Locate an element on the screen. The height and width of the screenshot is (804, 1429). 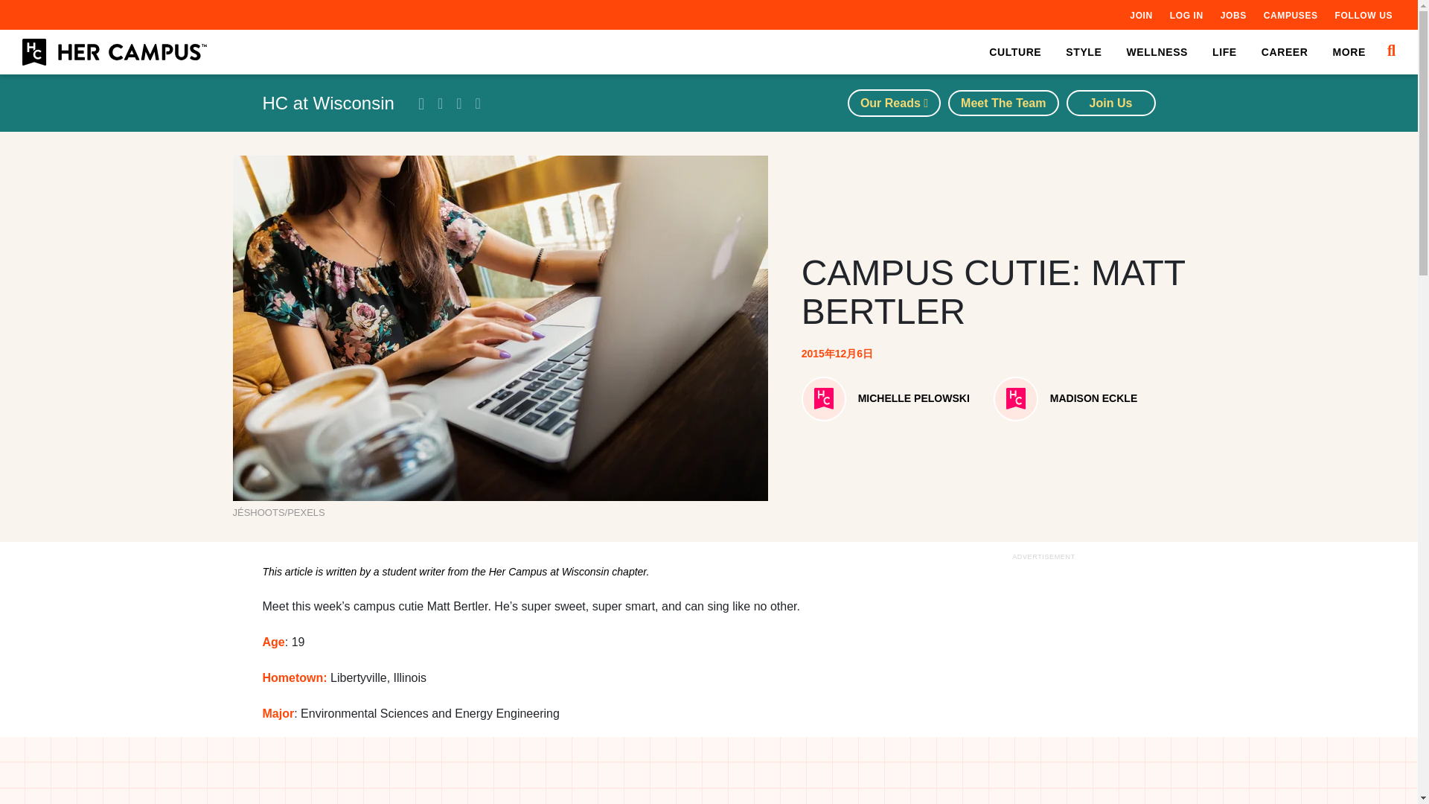
LOG IN is located at coordinates (1186, 15).